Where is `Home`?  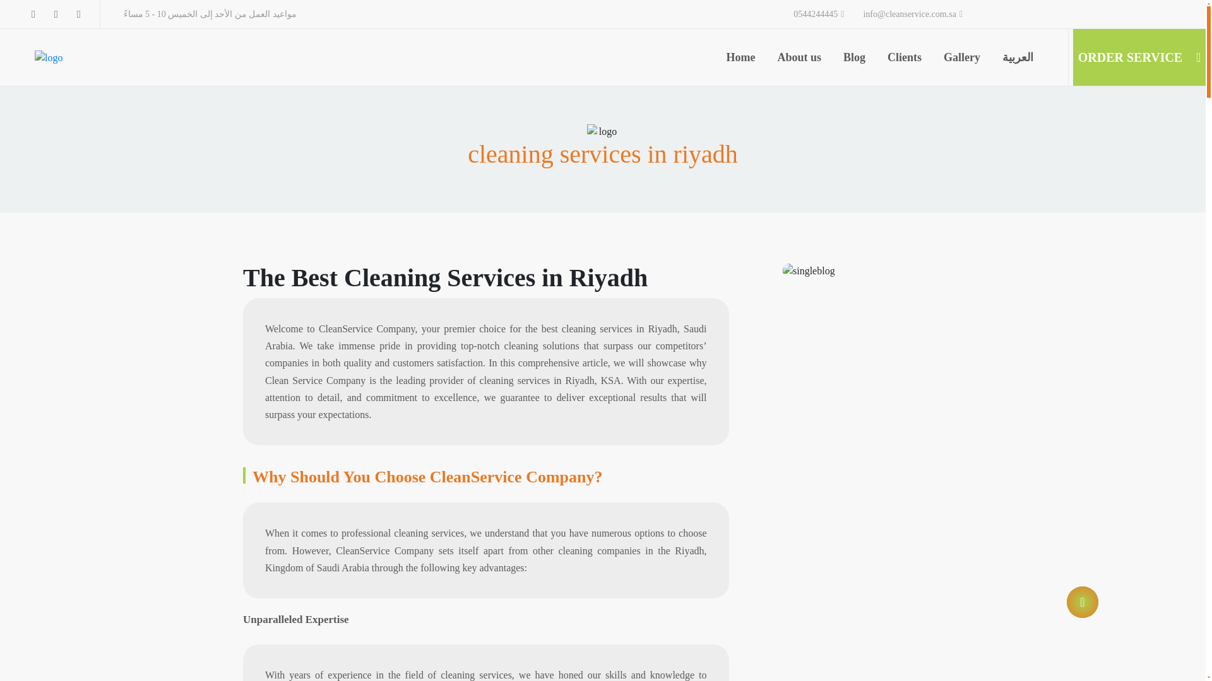
Home is located at coordinates (740, 57).